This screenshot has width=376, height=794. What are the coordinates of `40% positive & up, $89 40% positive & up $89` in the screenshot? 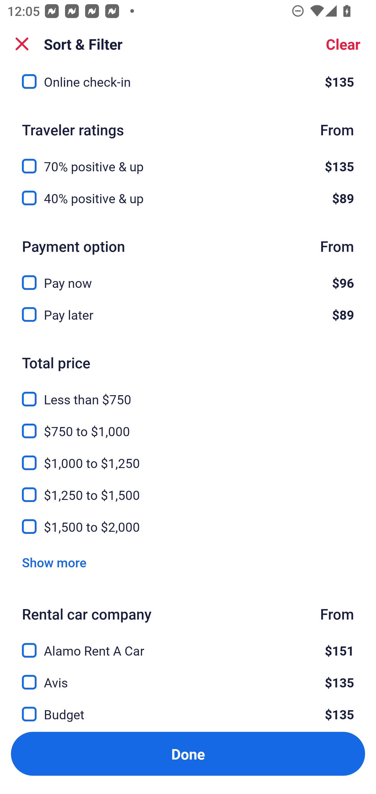 It's located at (188, 198).